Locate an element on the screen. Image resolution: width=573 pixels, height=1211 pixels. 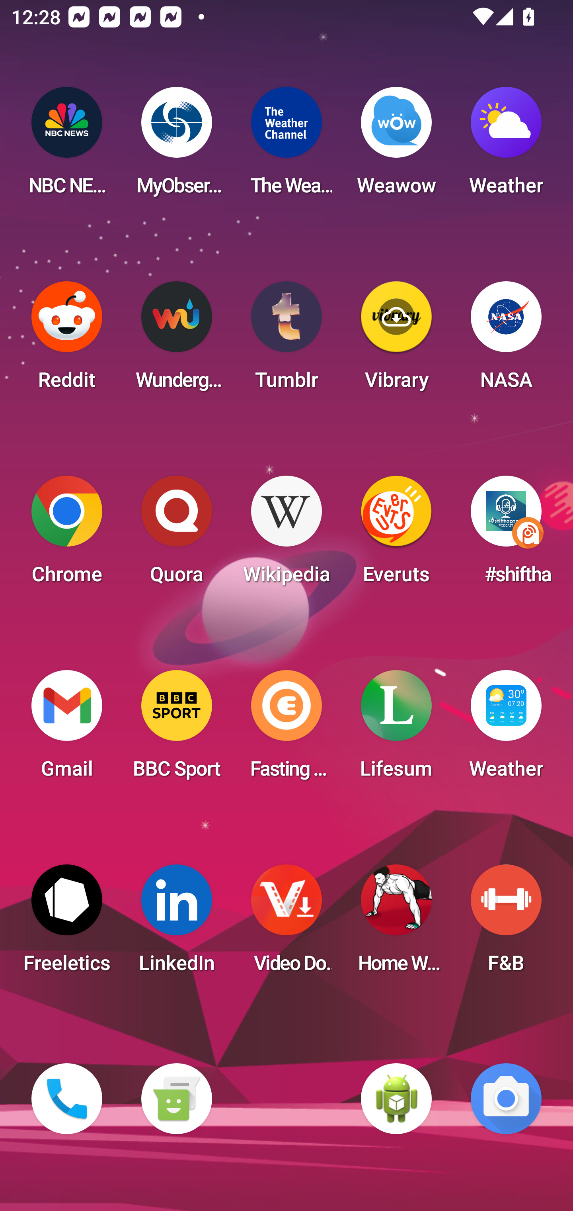
Tumblr is located at coordinates (286, 340).